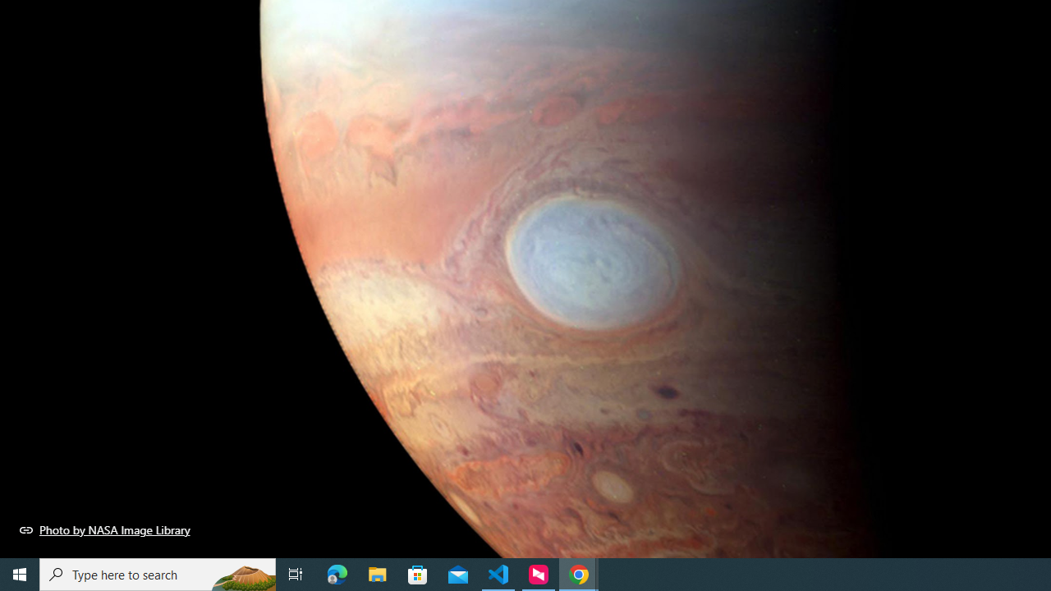 The image size is (1051, 591). What do you see at coordinates (105, 529) in the screenshot?
I see `Photo by NASA Image Library` at bounding box center [105, 529].